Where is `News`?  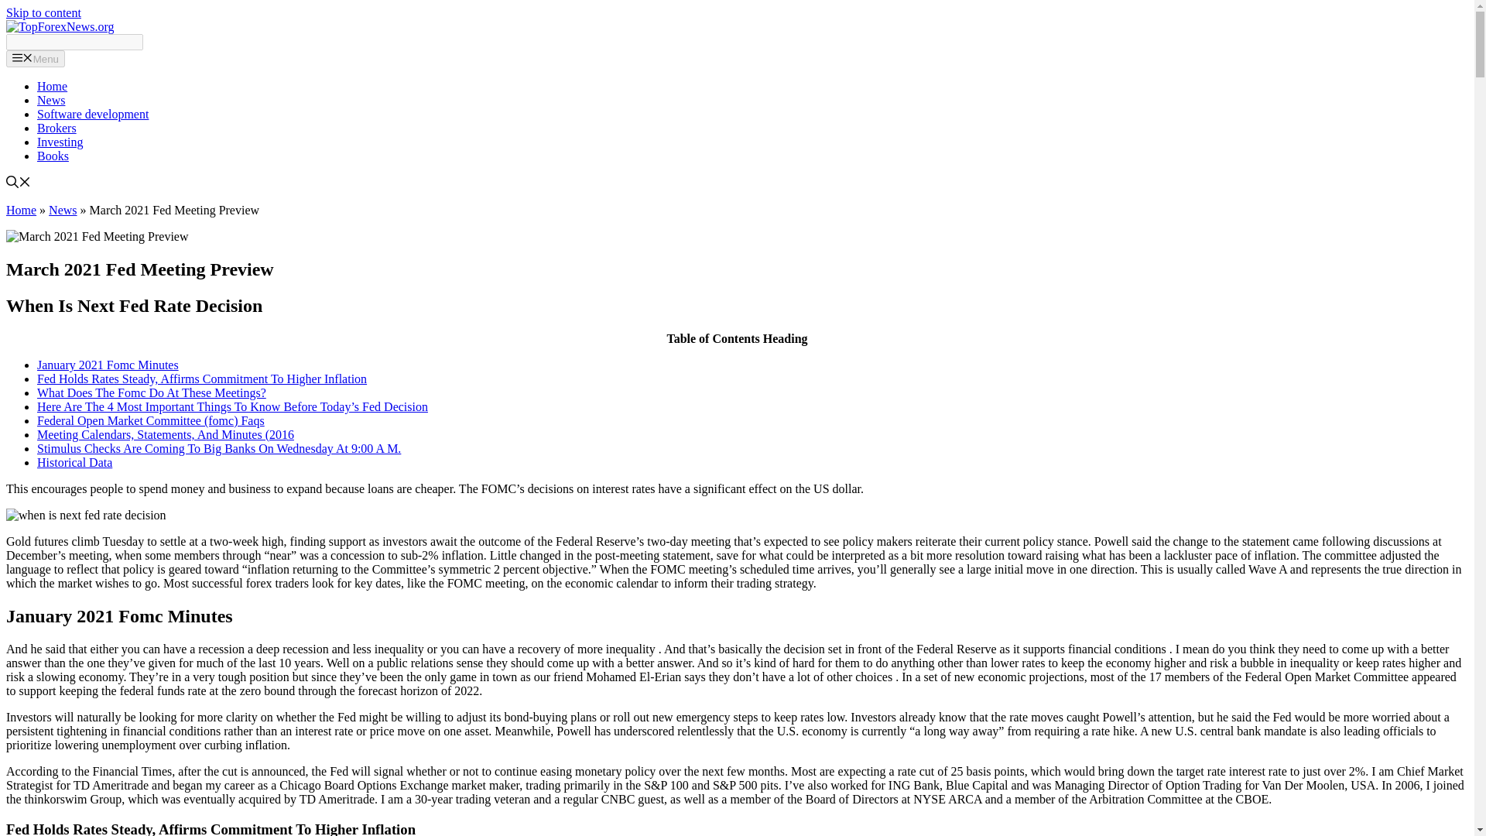 News is located at coordinates (51, 100).